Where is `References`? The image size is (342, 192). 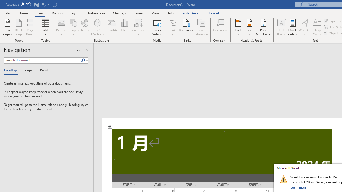 References is located at coordinates (97, 13).